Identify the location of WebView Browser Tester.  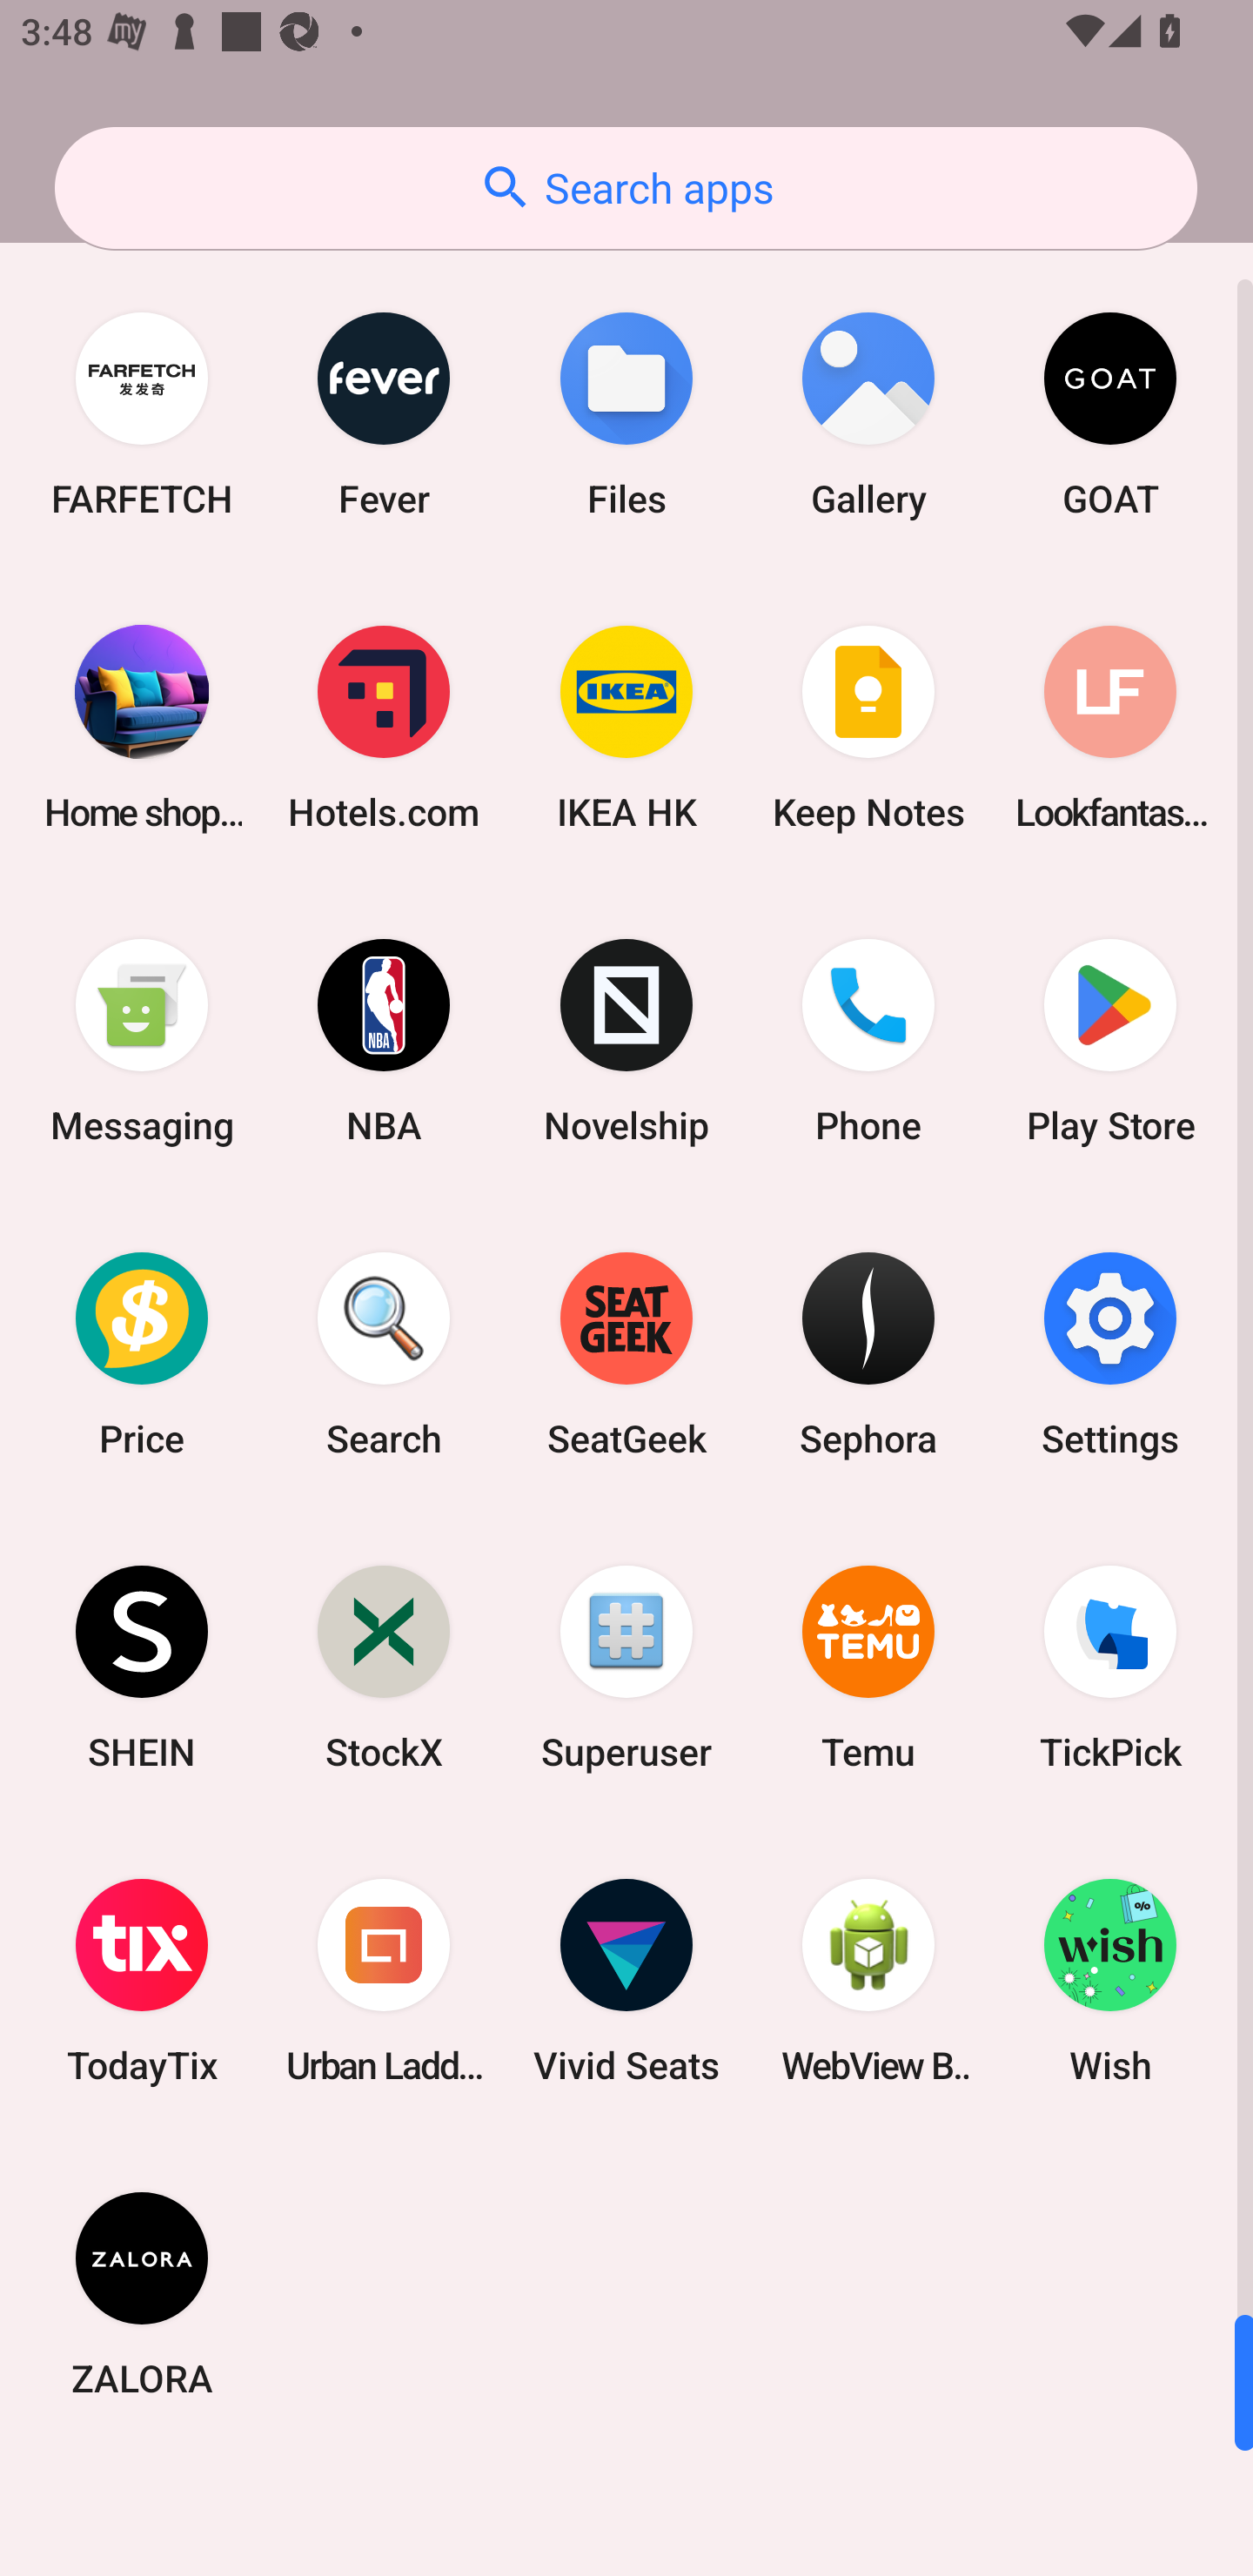
(868, 1981).